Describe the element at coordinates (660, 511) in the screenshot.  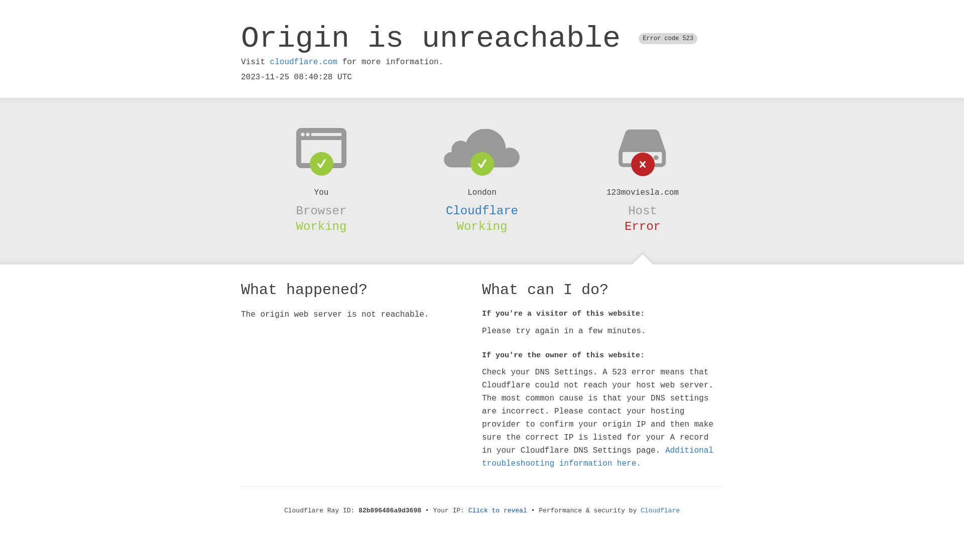
I see `Cloudflare` at that location.